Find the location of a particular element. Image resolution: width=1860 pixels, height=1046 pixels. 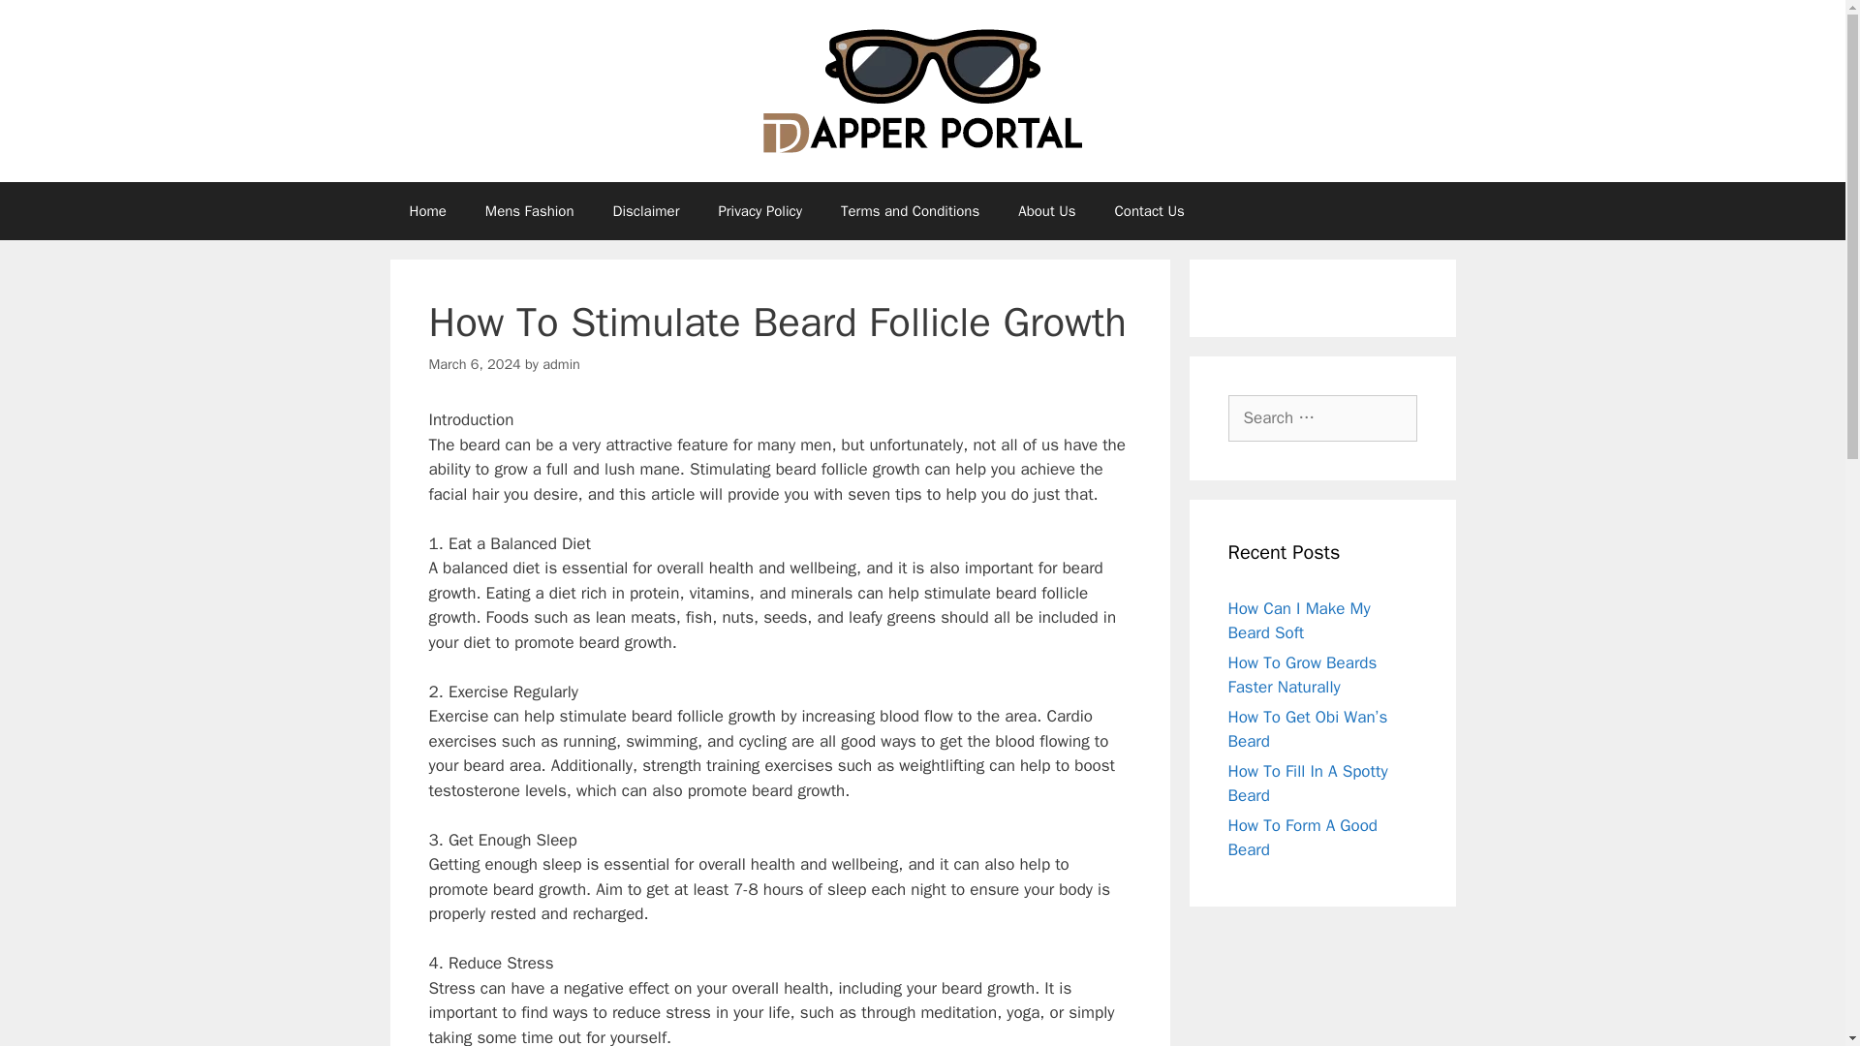

Contact Us is located at coordinates (1149, 211).